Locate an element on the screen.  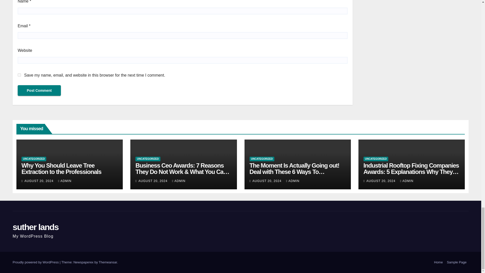
yes is located at coordinates (19, 75).